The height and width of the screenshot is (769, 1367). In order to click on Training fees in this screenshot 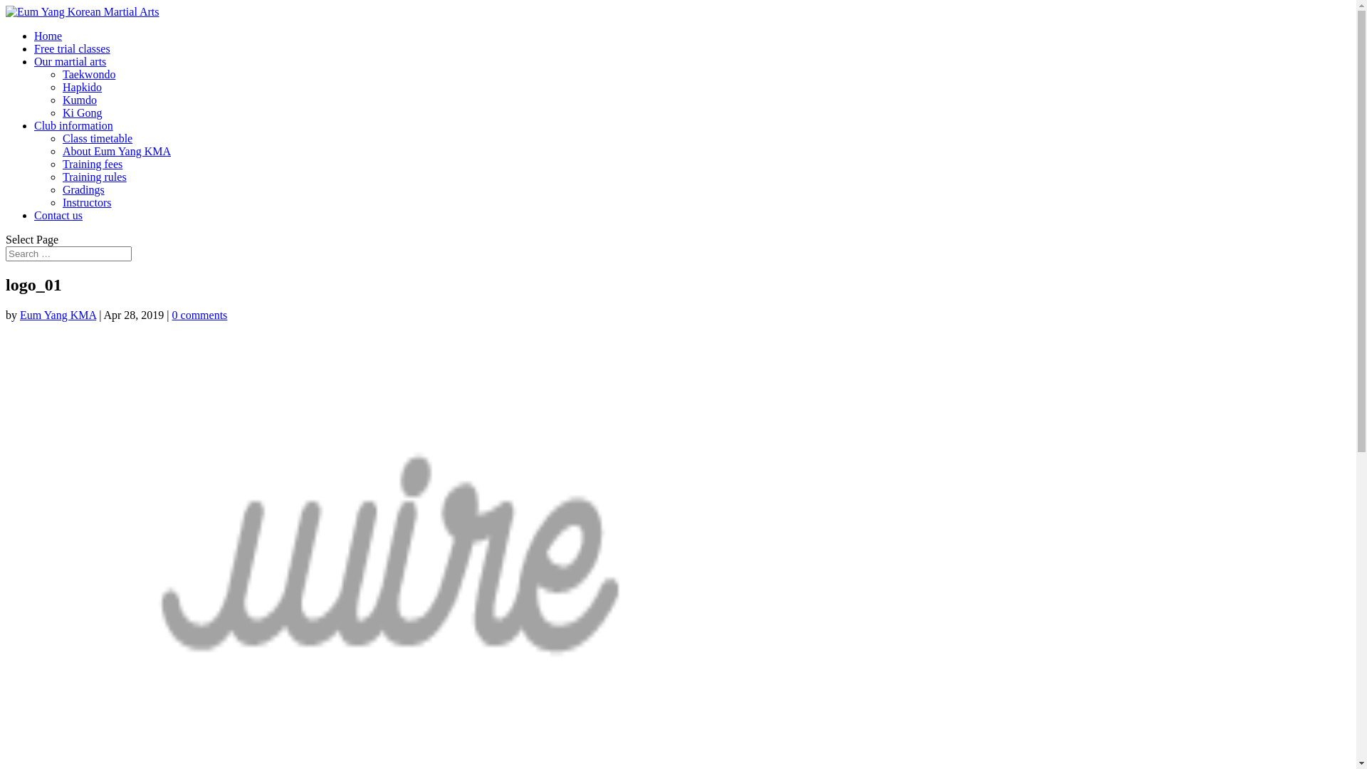, I will do `click(93, 164)`.